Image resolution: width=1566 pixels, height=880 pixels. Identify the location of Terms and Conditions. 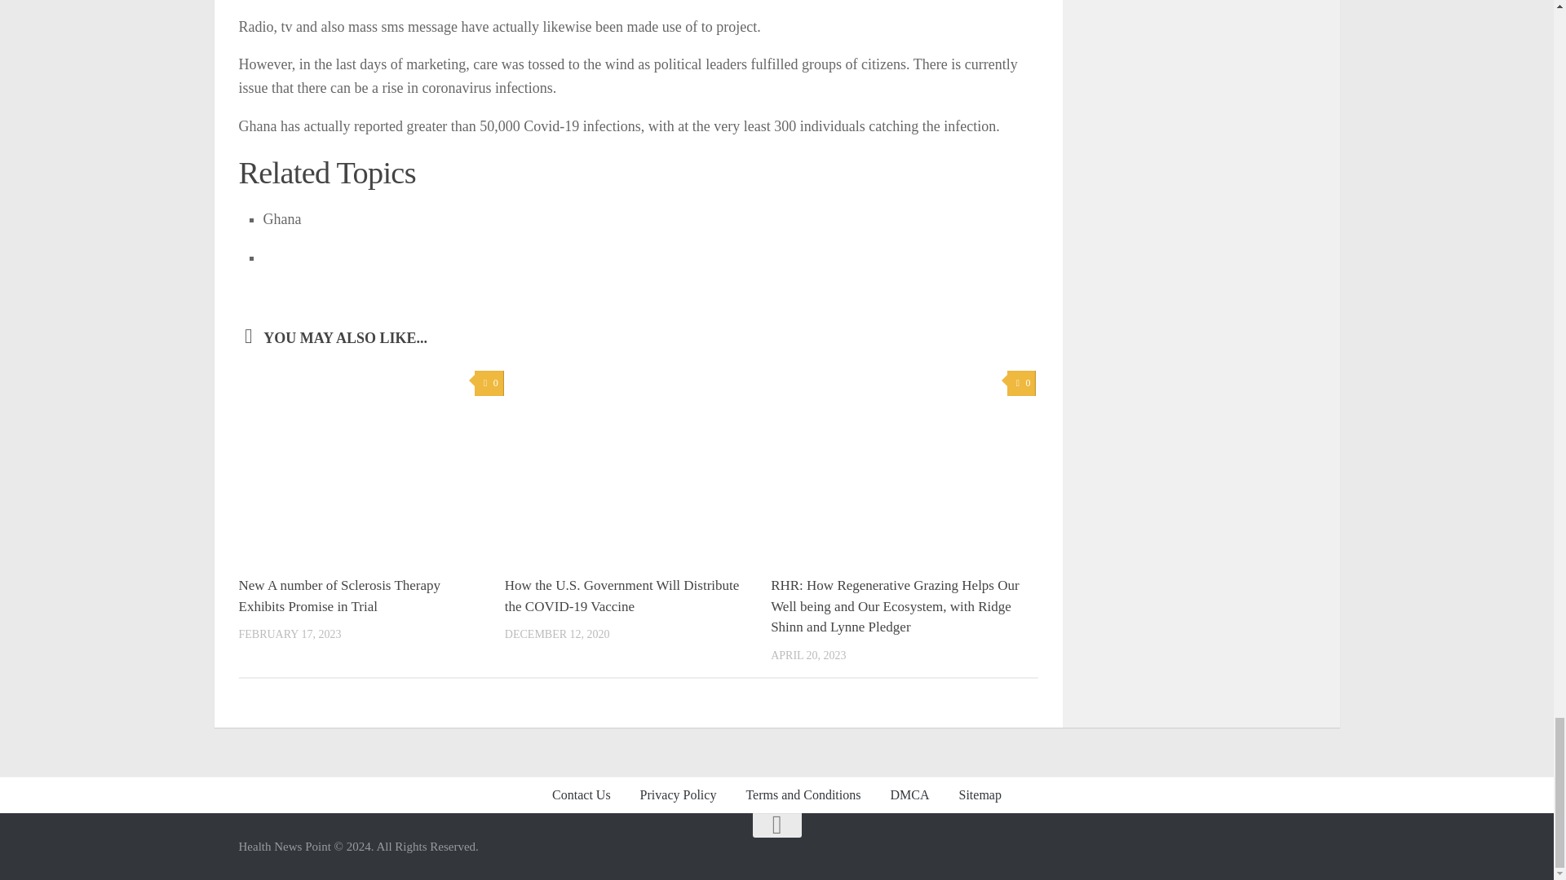
(803, 794).